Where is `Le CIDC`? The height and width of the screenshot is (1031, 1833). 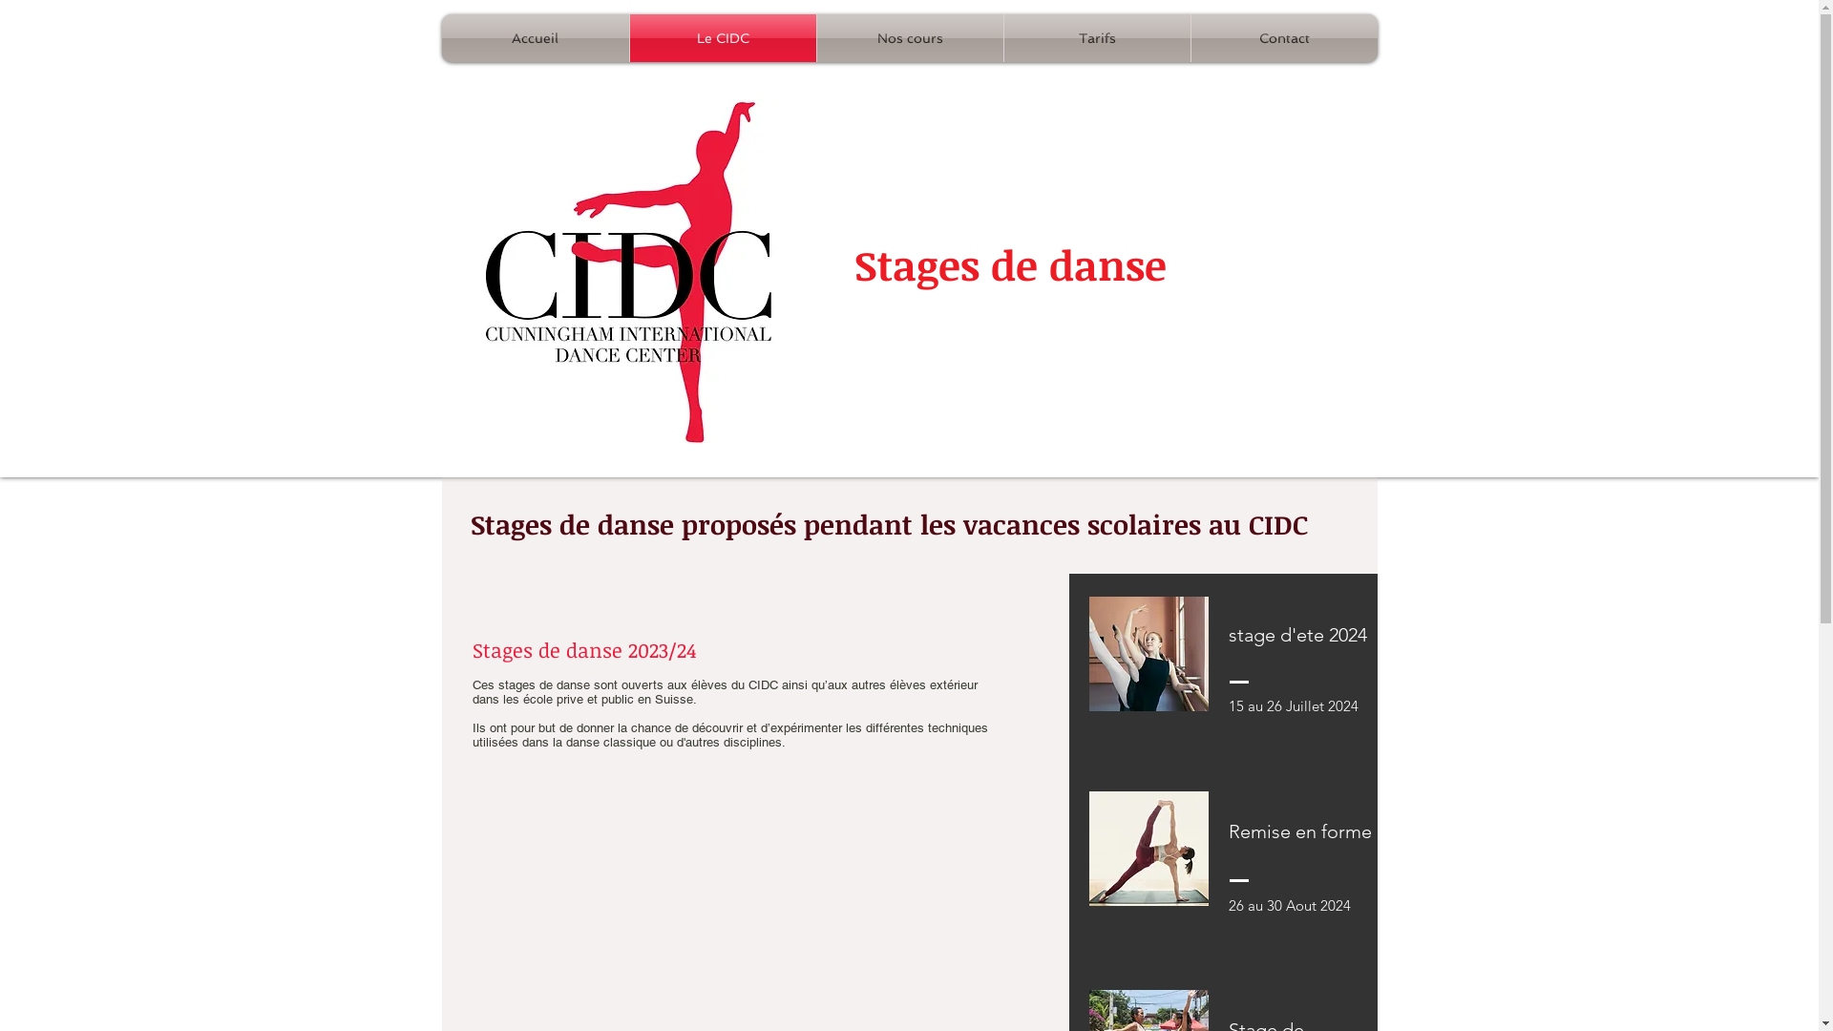
Le CIDC is located at coordinates (724, 38).